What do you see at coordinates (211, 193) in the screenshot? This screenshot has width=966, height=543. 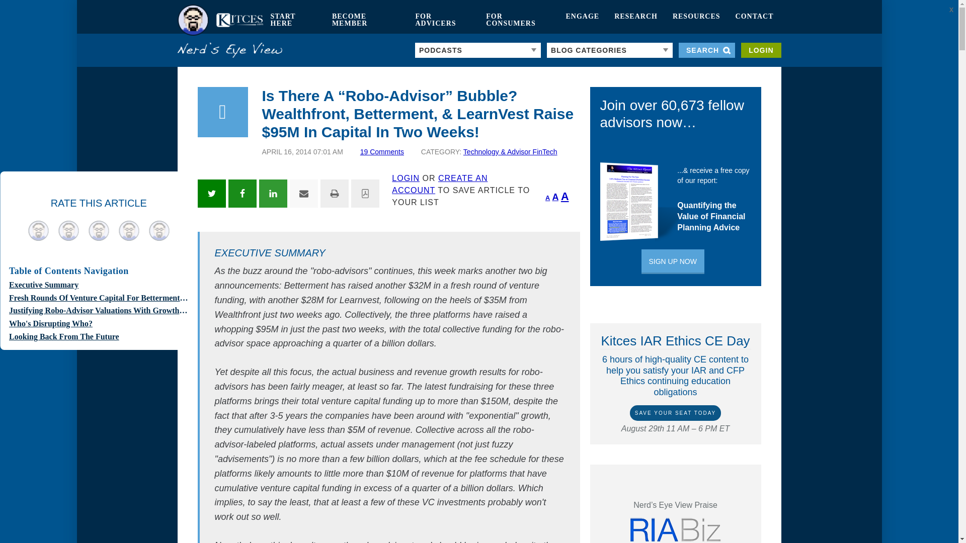 I see `Share on Twitter` at bounding box center [211, 193].